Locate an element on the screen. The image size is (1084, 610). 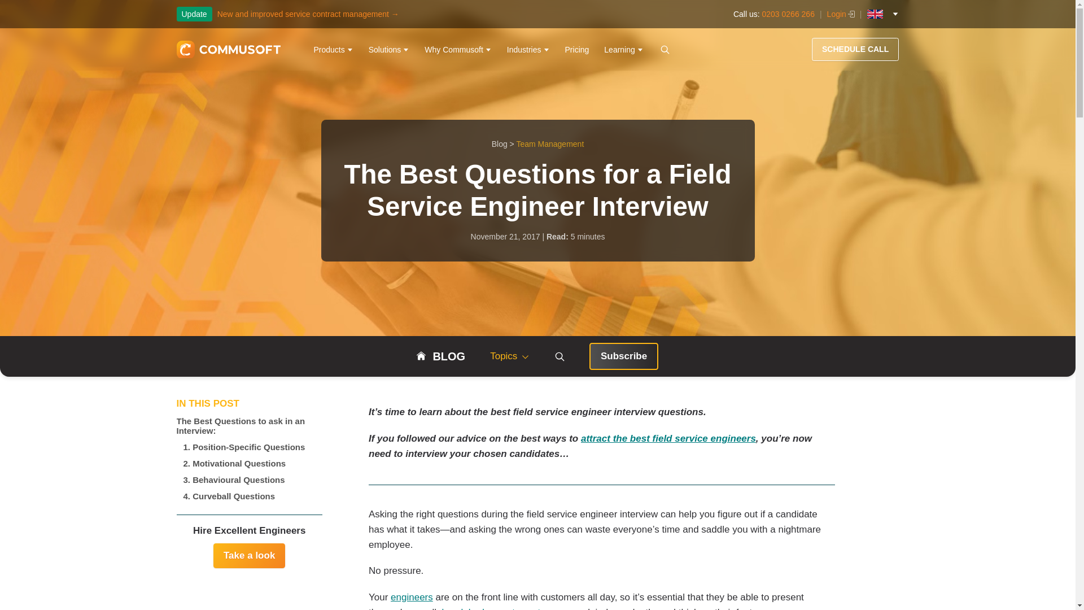
The Best Questions to ask in an Interview: is located at coordinates (248, 426).